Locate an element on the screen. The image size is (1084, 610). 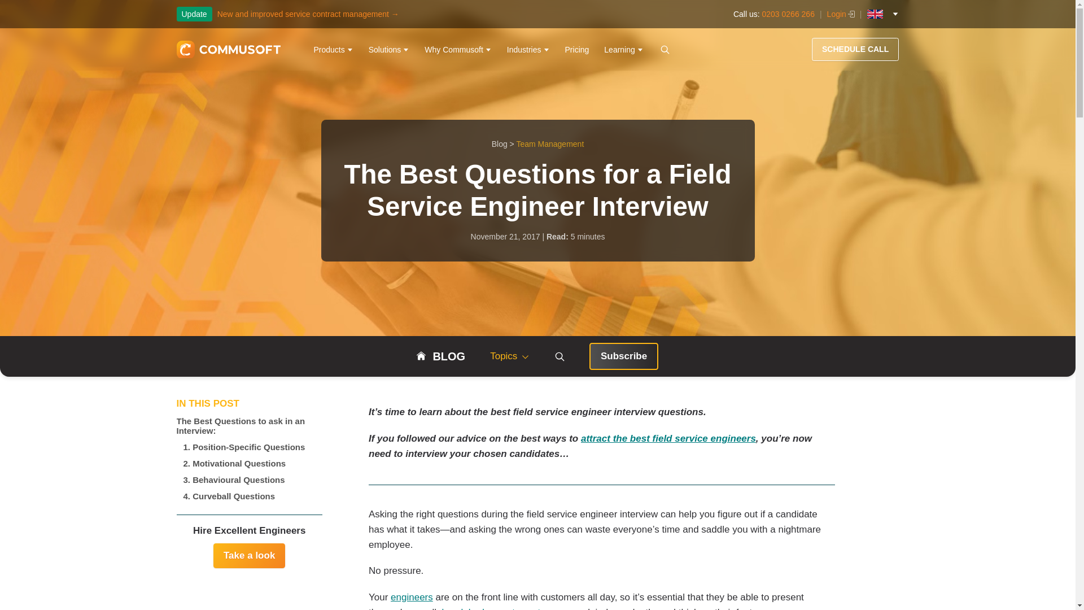
The Best Questions to ask in an Interview: is located at coordinates (248, 426).